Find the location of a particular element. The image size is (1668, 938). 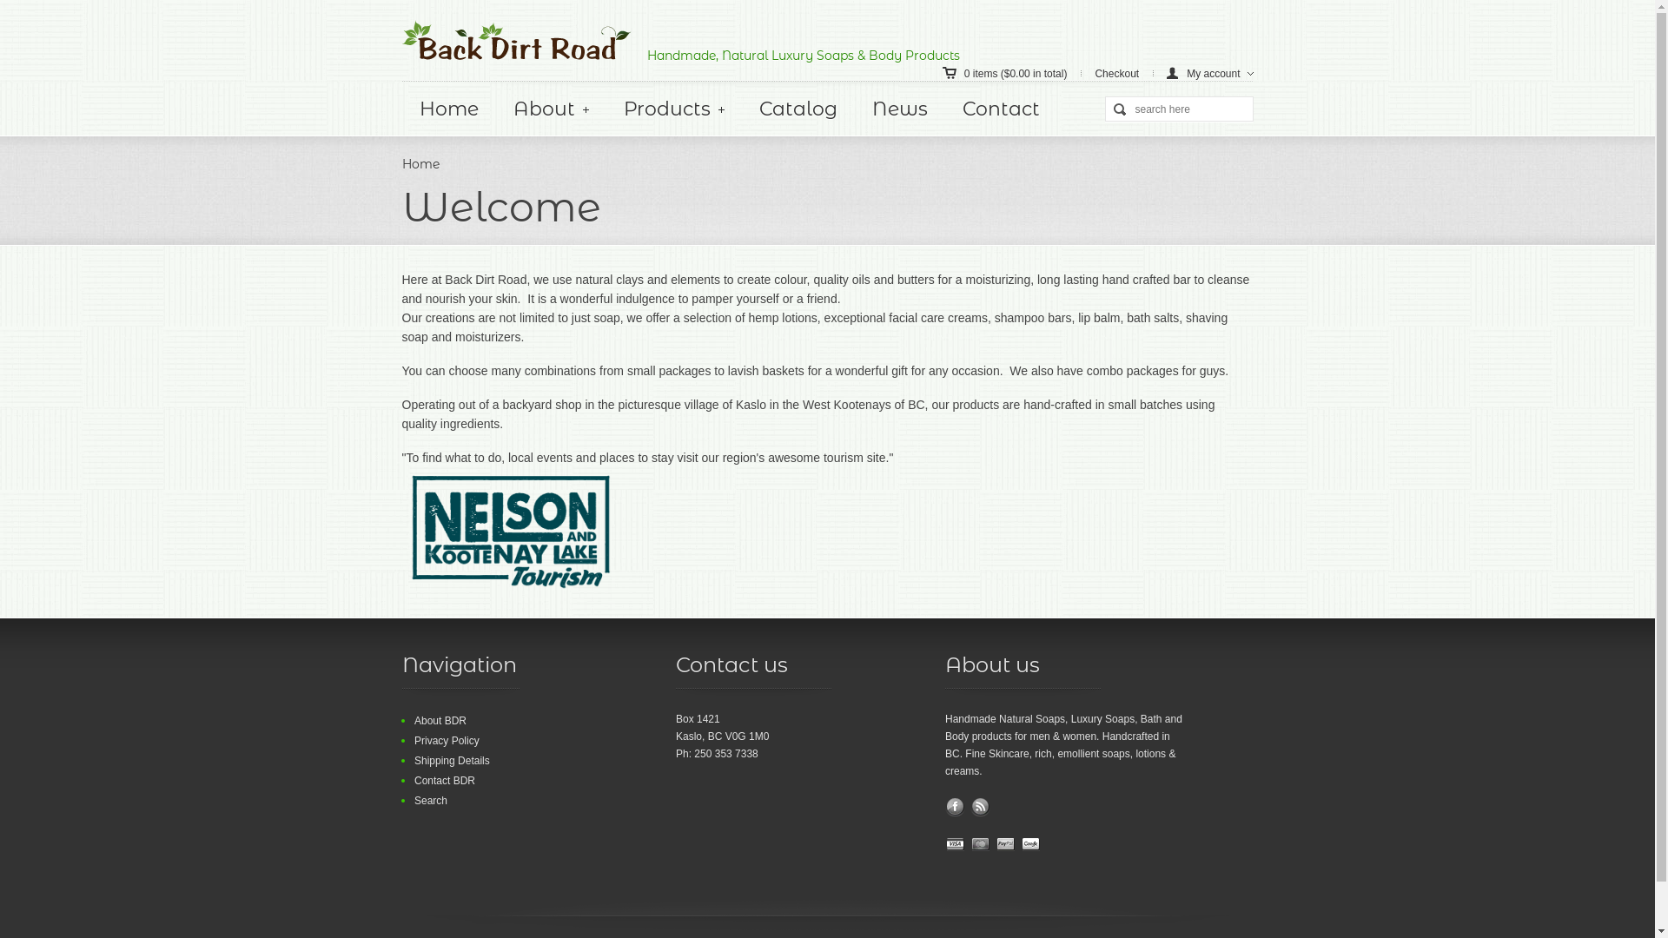

Contact BDR is located at coordinates (444, 781).